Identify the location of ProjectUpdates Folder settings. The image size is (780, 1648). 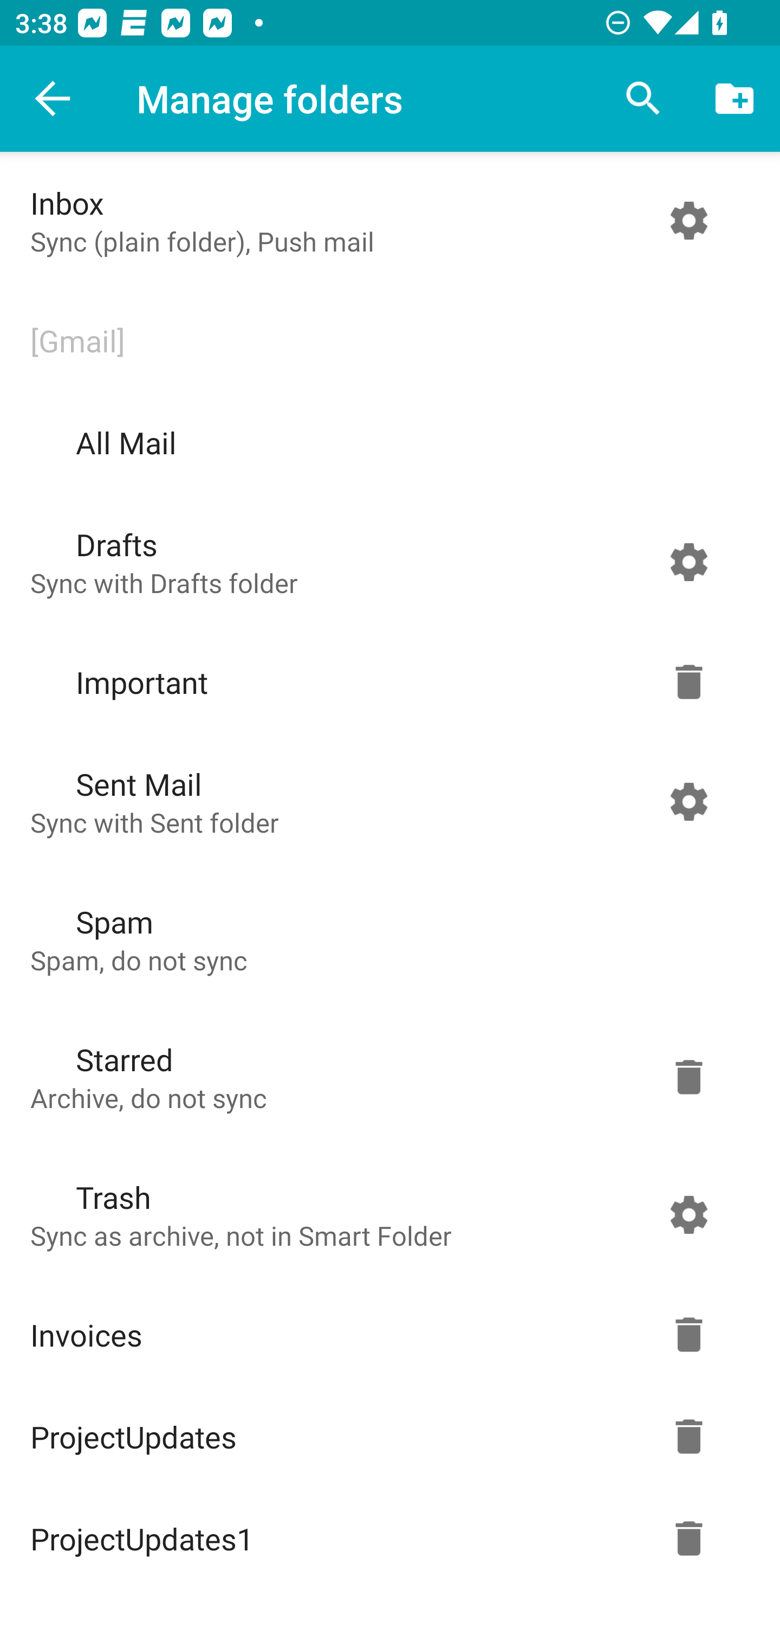
(386, 1437).